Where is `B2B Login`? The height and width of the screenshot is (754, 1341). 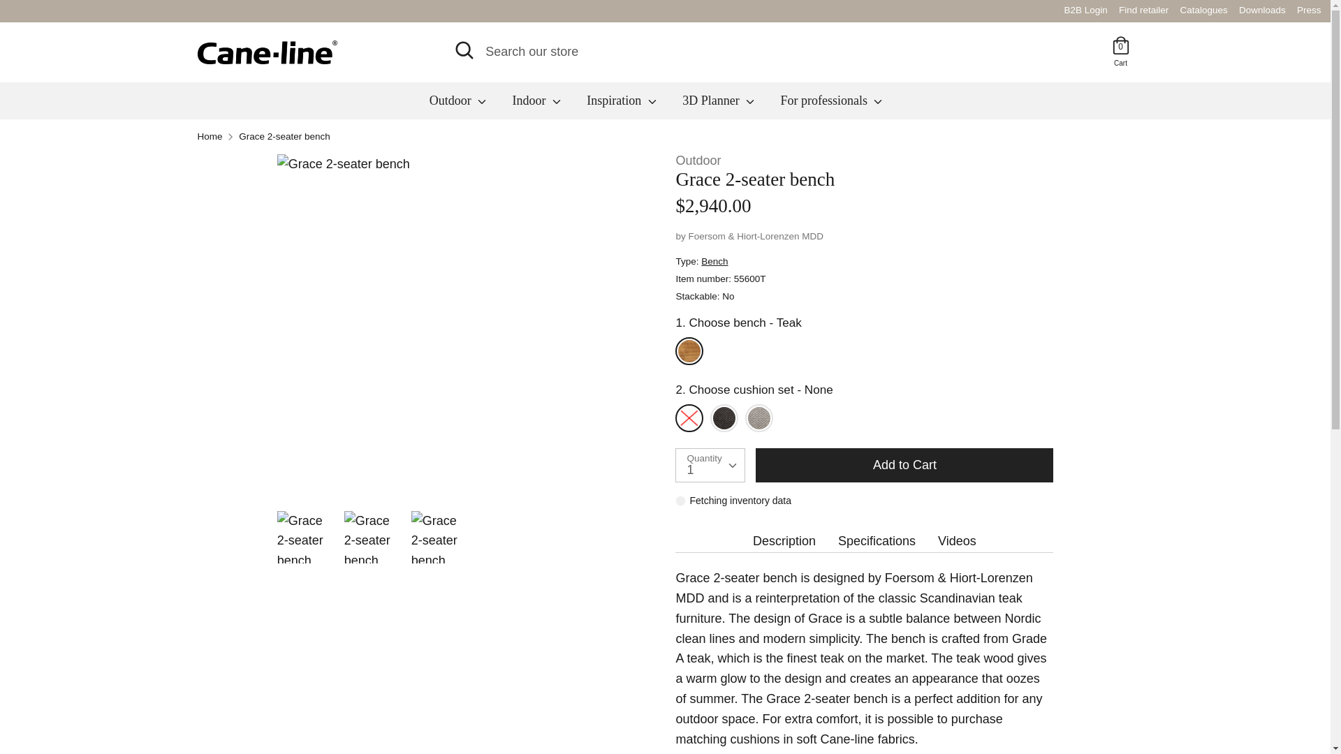 B2B Login is located at coordinates (1120, 61).